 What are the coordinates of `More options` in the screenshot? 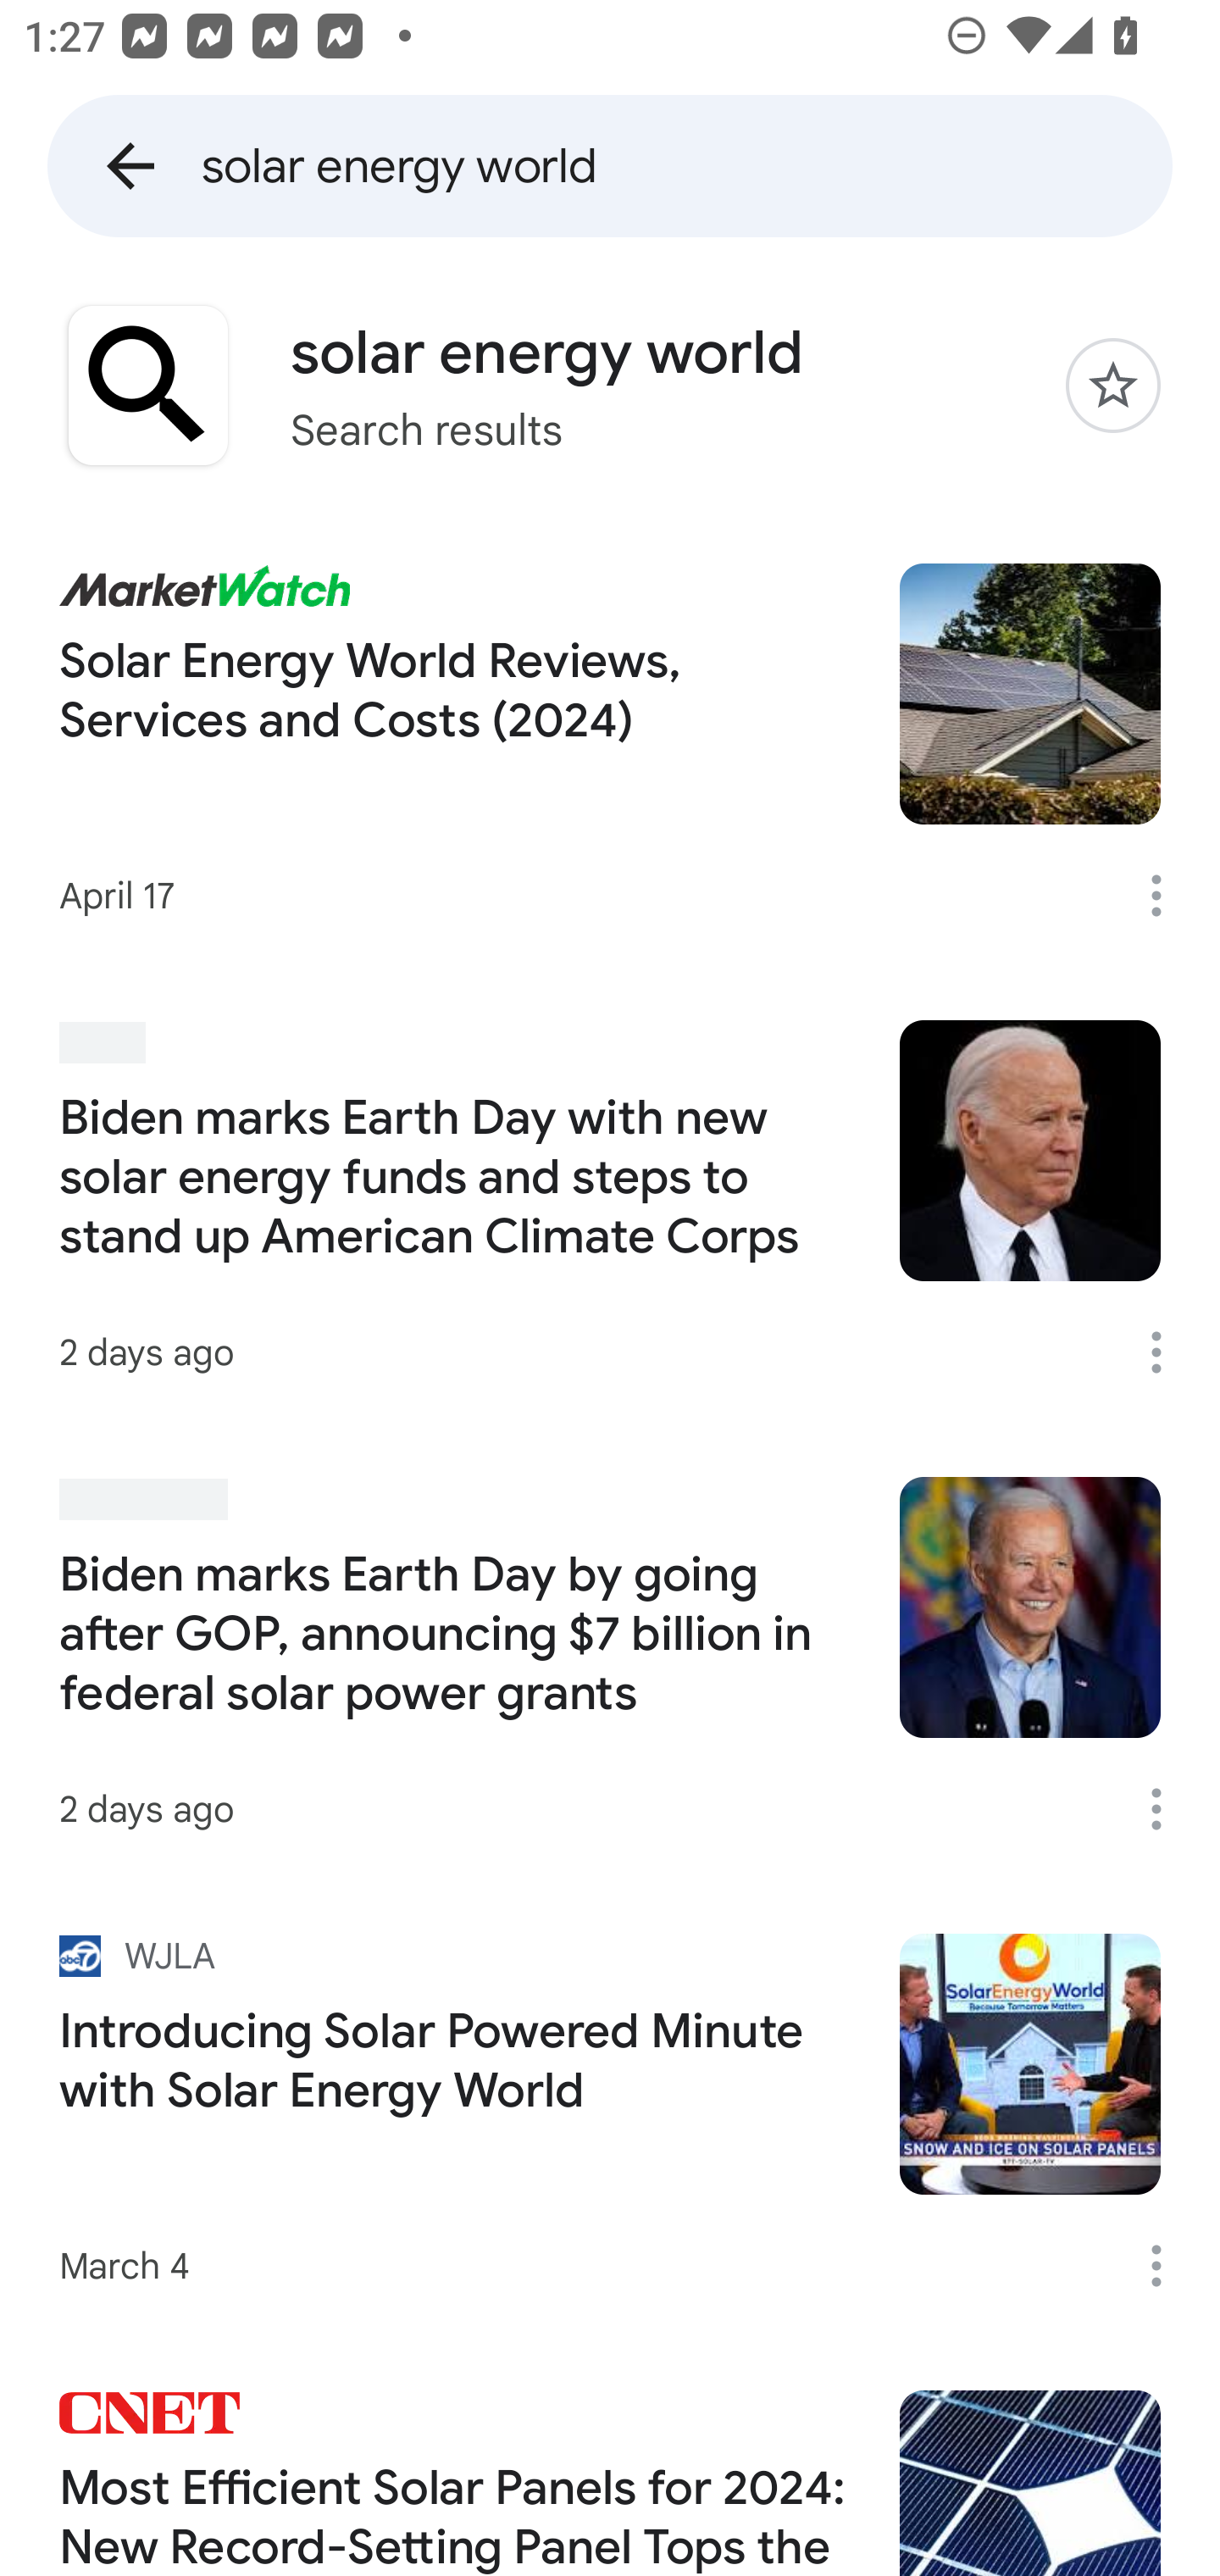 It's located at (1167, 1809).